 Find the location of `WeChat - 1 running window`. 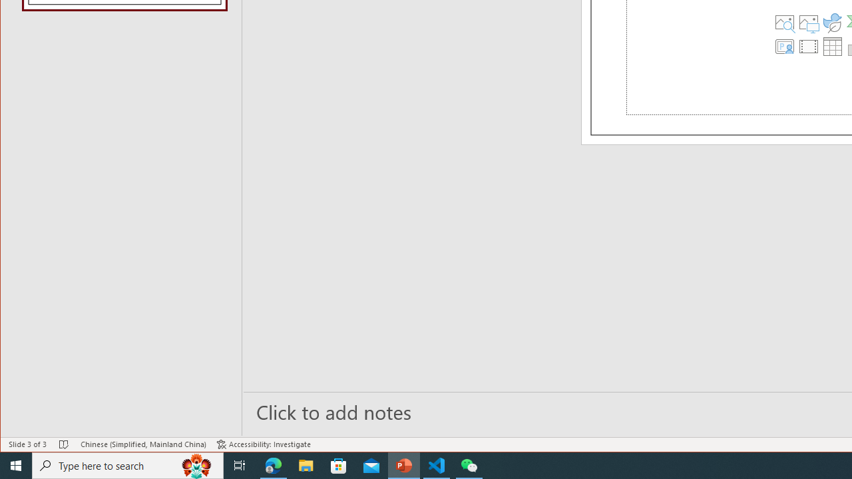

WeChat - 1 running window is located at coordinates (469, 466).